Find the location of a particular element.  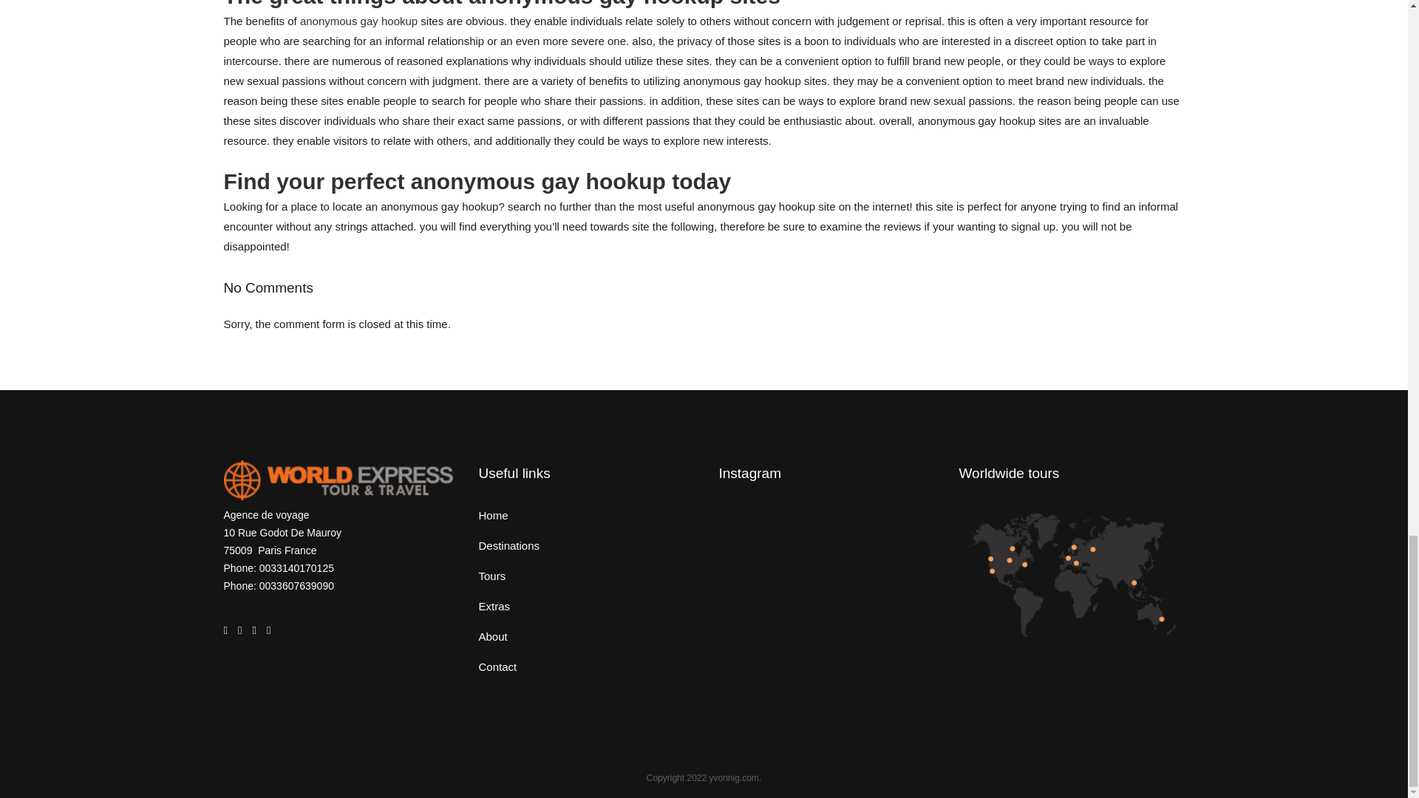

Home is located at coordinates (588, 515).